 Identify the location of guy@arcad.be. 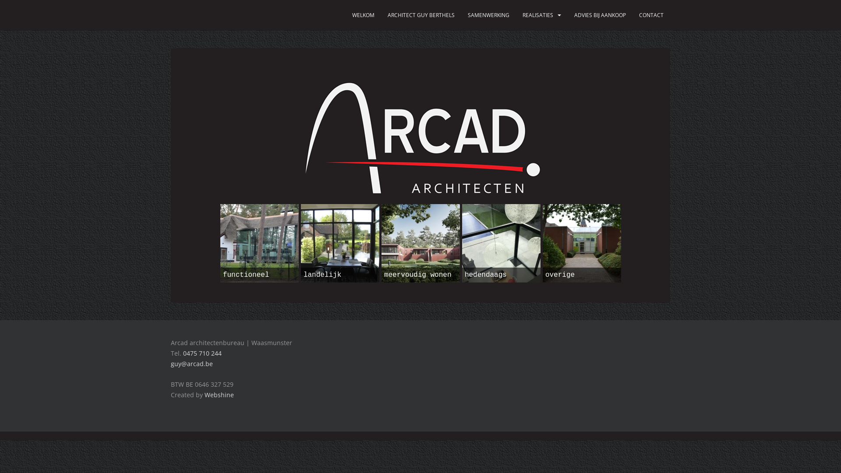
(192, 364).